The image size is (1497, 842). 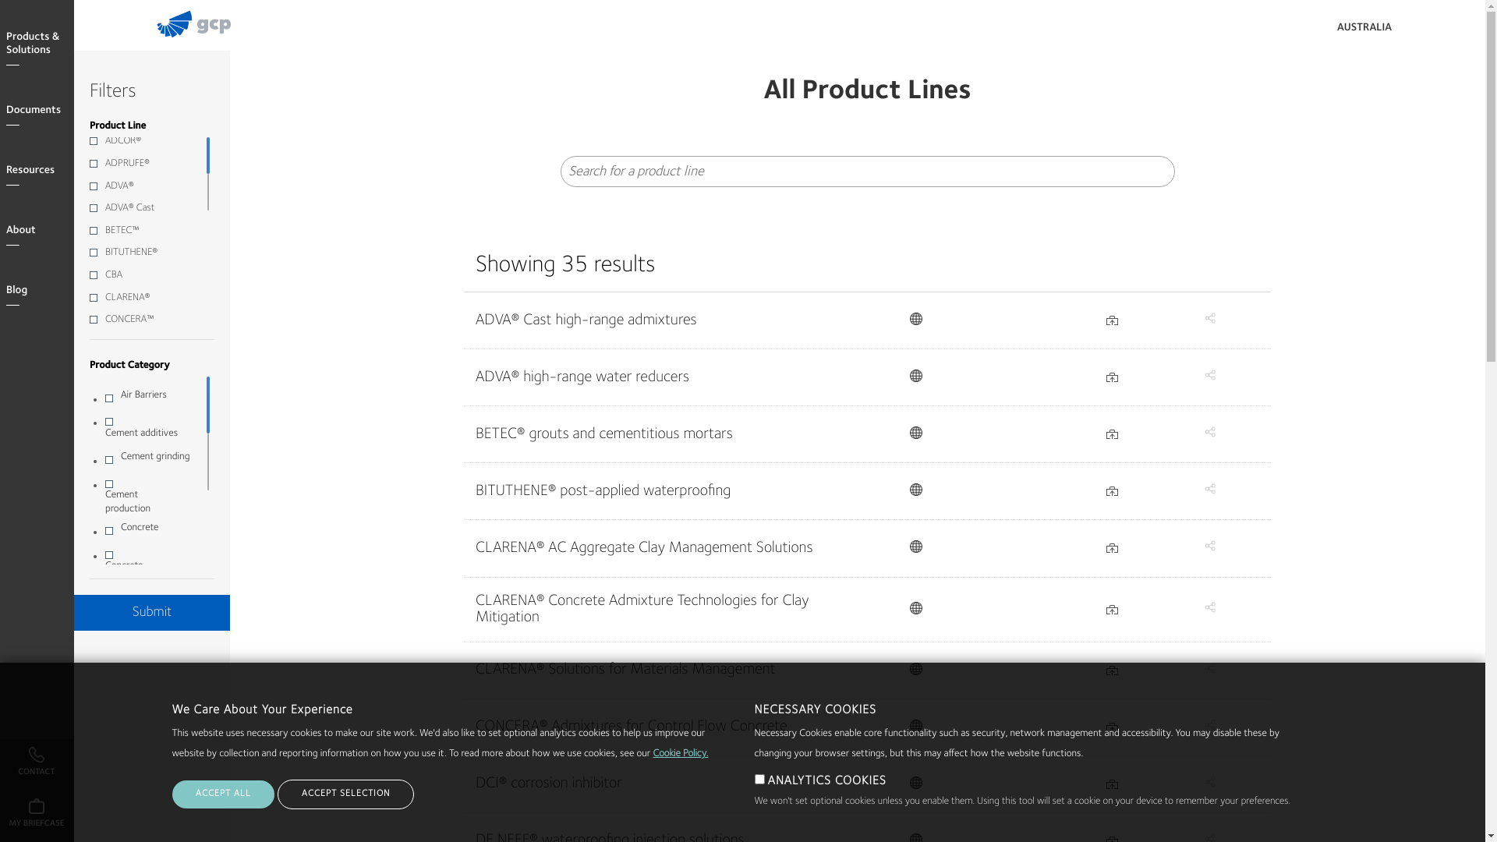 I want to click on search, so click(x=1431, y=31).